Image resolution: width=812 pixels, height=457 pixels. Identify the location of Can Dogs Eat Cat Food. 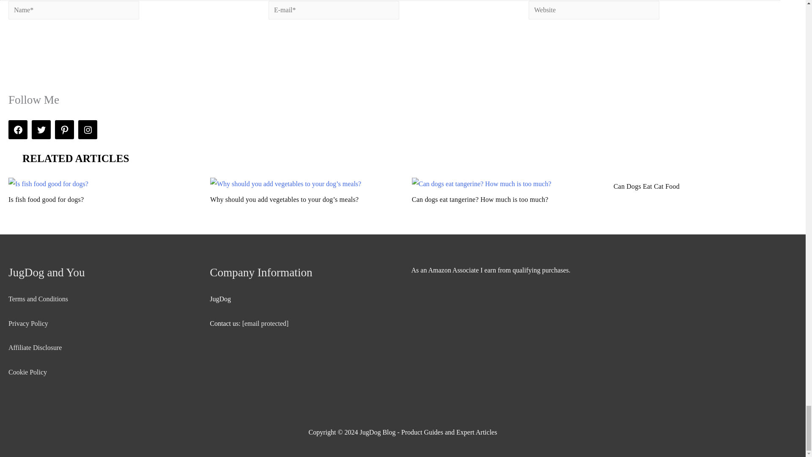
(705, 186).